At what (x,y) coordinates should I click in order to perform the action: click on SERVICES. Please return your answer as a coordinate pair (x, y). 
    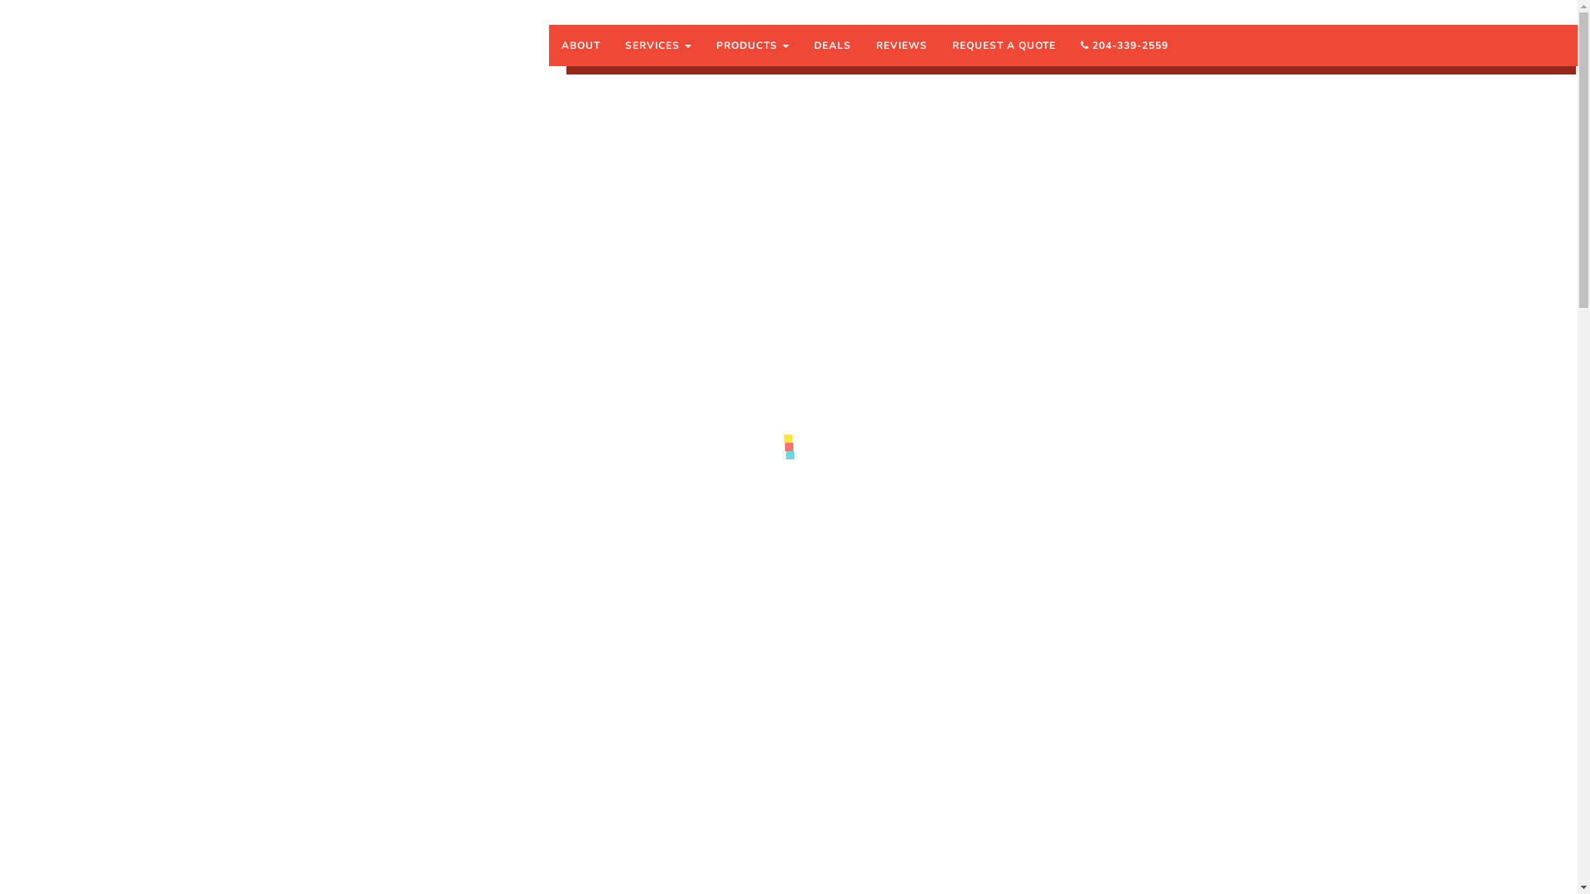
    Looking at the image, I should click on (658, 46).